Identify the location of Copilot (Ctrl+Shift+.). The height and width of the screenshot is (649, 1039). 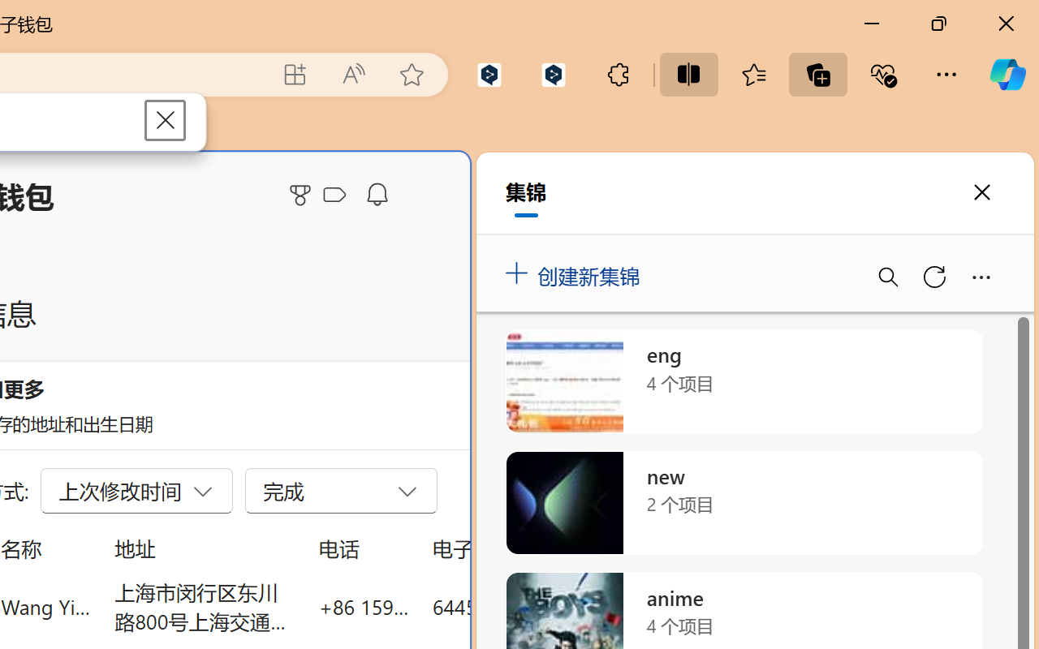
(1007, 75).